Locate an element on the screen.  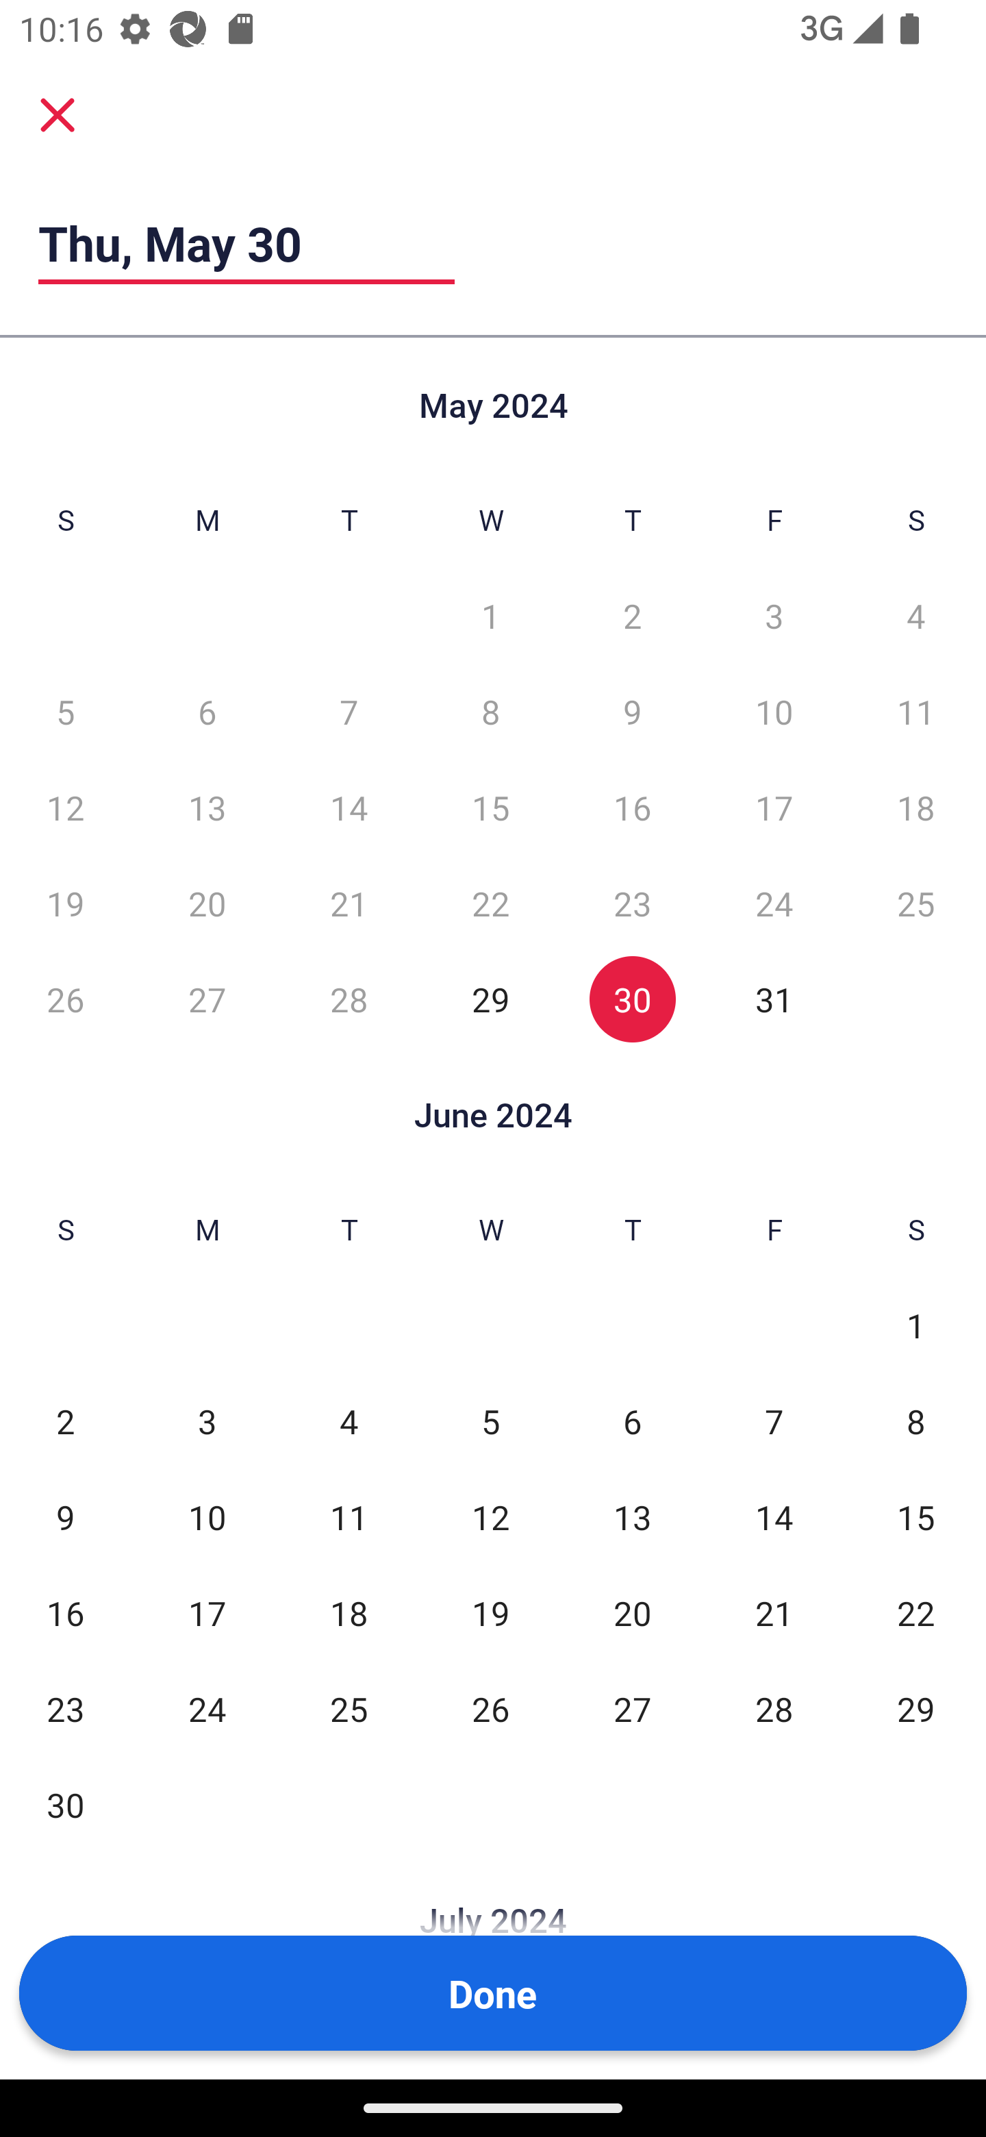
1 Wed, May 1, Not Selected is located at coordinates (490, 616).